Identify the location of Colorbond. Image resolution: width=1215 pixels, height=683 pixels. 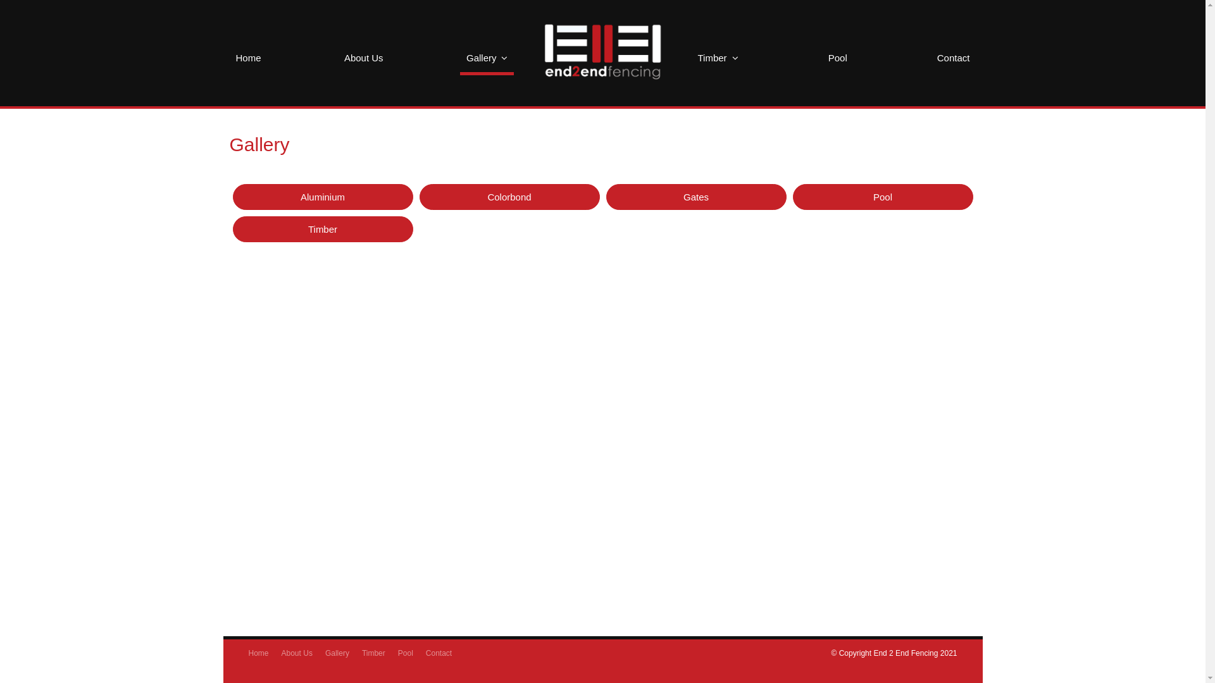
(509, 197).